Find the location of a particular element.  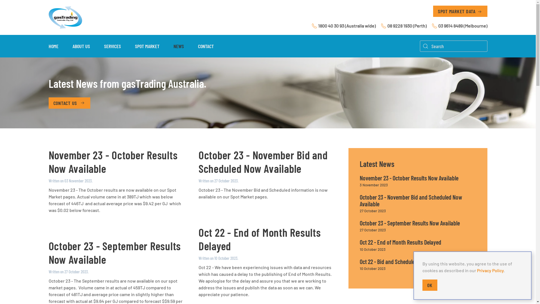

OK is located at coordinates (430, 285).